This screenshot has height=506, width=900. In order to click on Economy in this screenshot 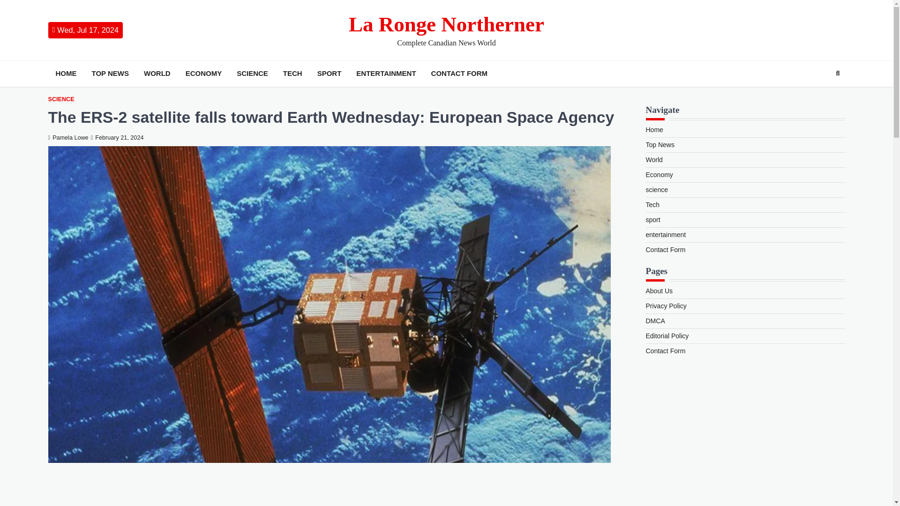, I will do `click(660, 175)`.